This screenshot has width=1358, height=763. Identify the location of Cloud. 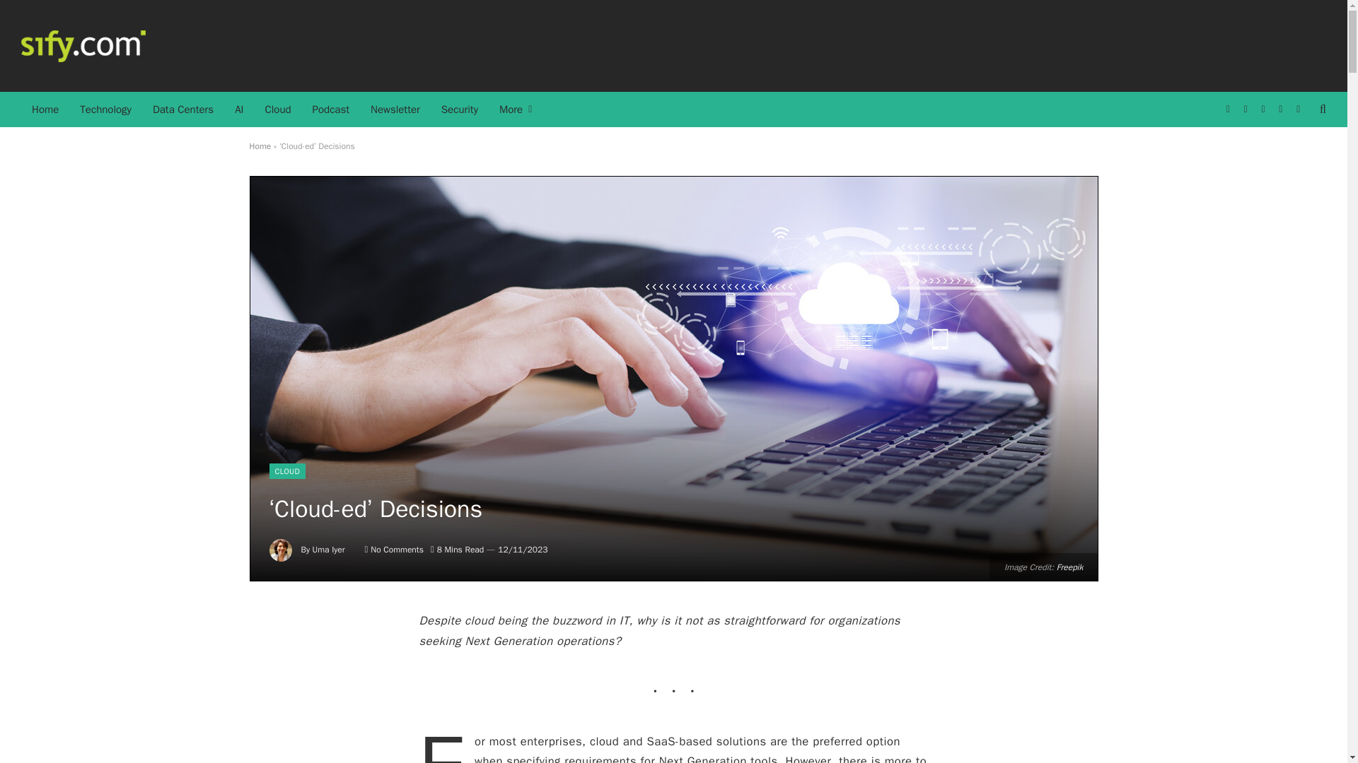
(277, 109).